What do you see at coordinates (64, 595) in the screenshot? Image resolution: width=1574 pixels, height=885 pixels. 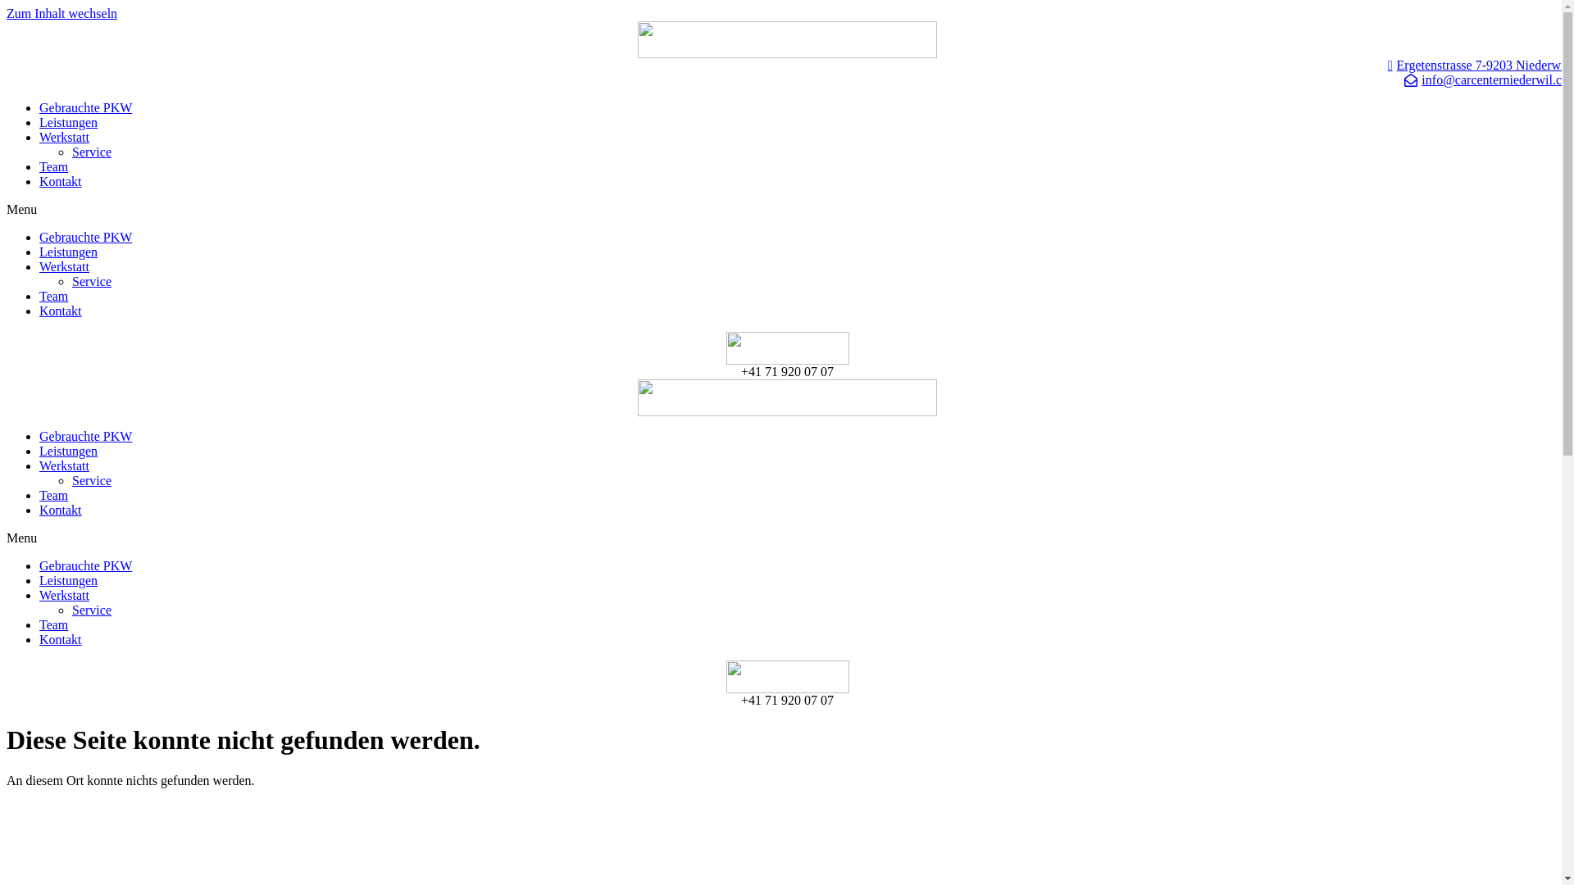 I see `Werkstatt` at bounding box center [64, 595].